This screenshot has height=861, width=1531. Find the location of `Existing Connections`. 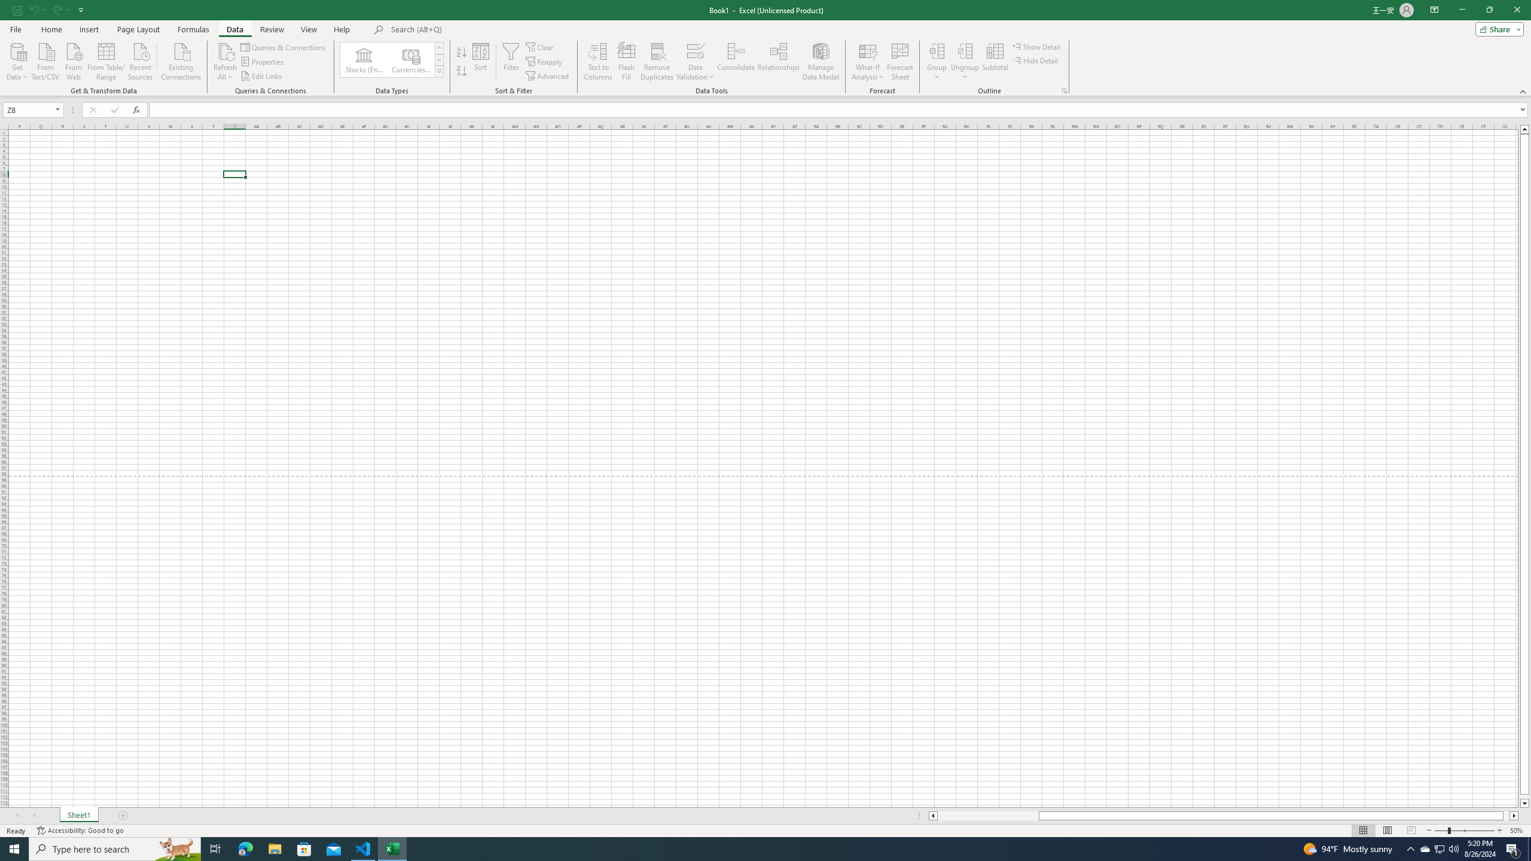

Existing Connections is located at coordinates (181, 60).